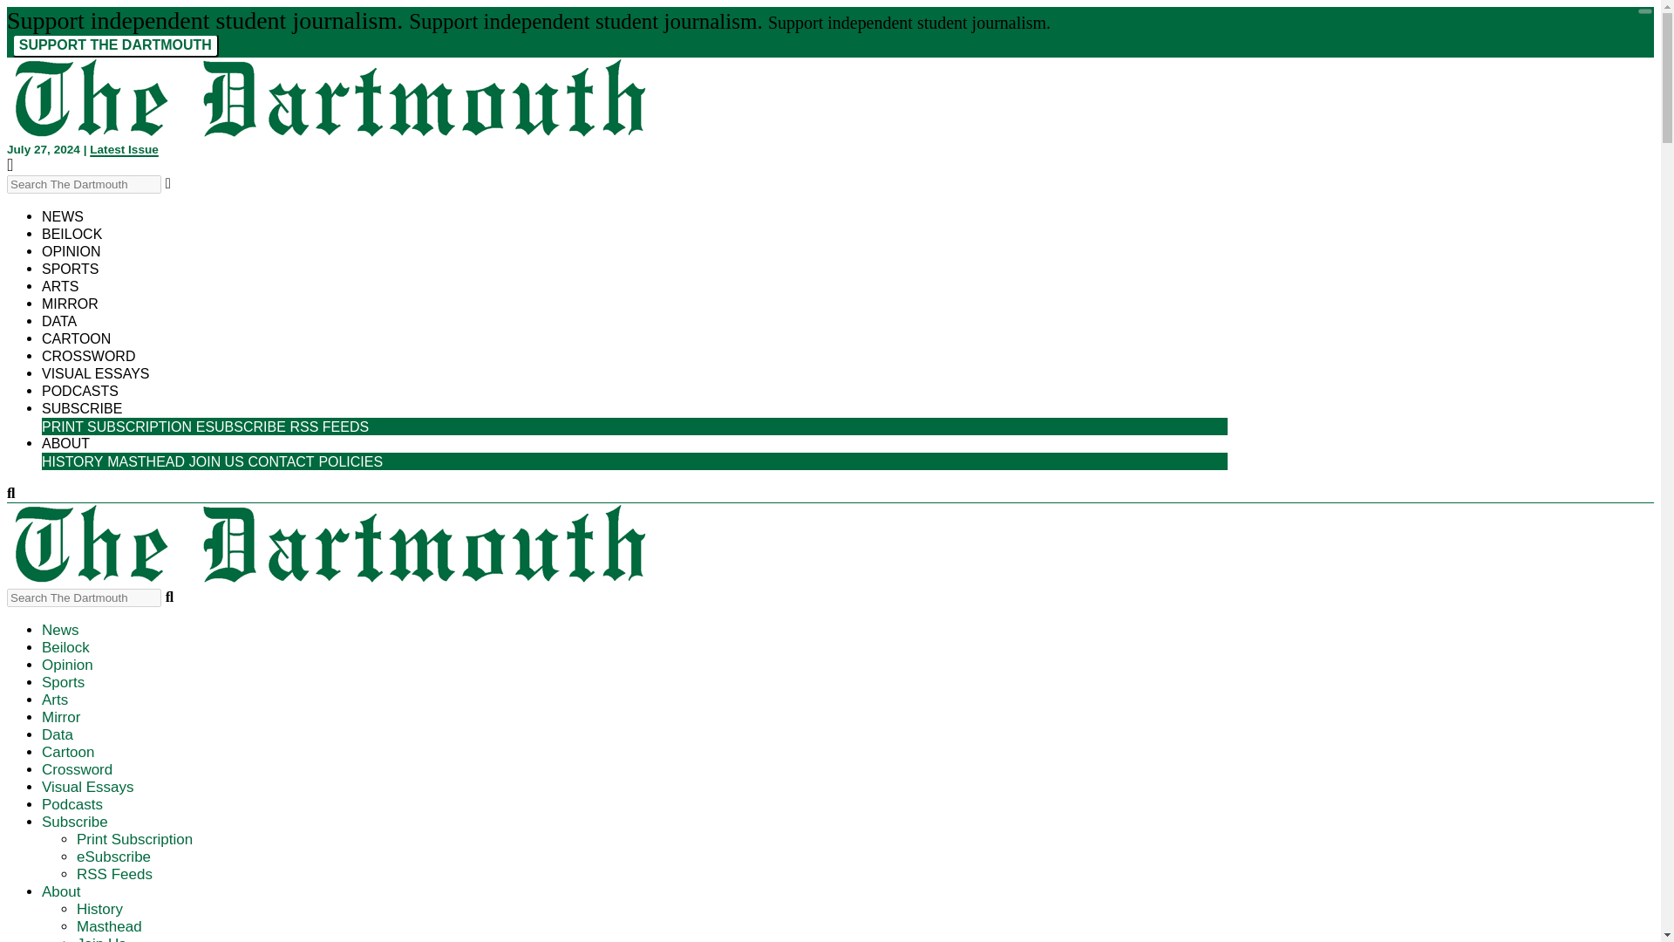 This screenshot has height=942, width=1674. What do you see at coordinates (330, 422) in the screenshot?
I see `RSS FEEDS` at bounding box center [330, 422].